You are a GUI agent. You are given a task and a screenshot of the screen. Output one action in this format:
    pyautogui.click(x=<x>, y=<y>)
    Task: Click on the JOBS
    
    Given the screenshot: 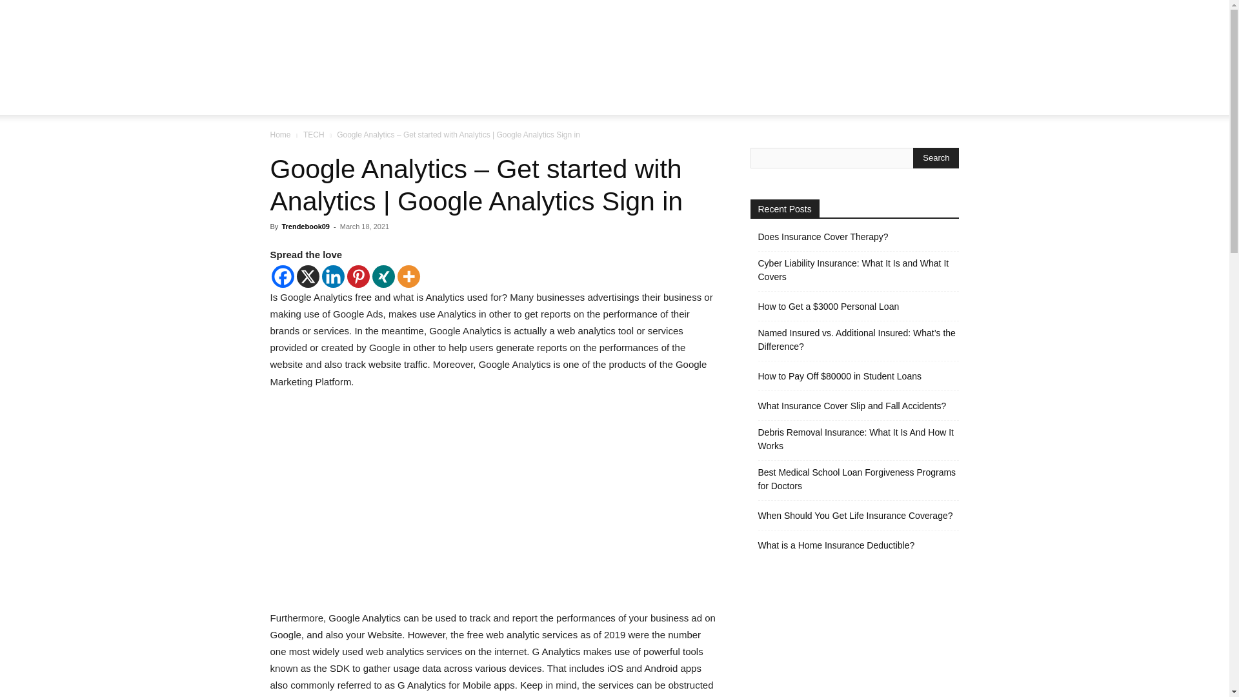 What is the action you would take?
    pyautogui.click(x=445, y=99)
    